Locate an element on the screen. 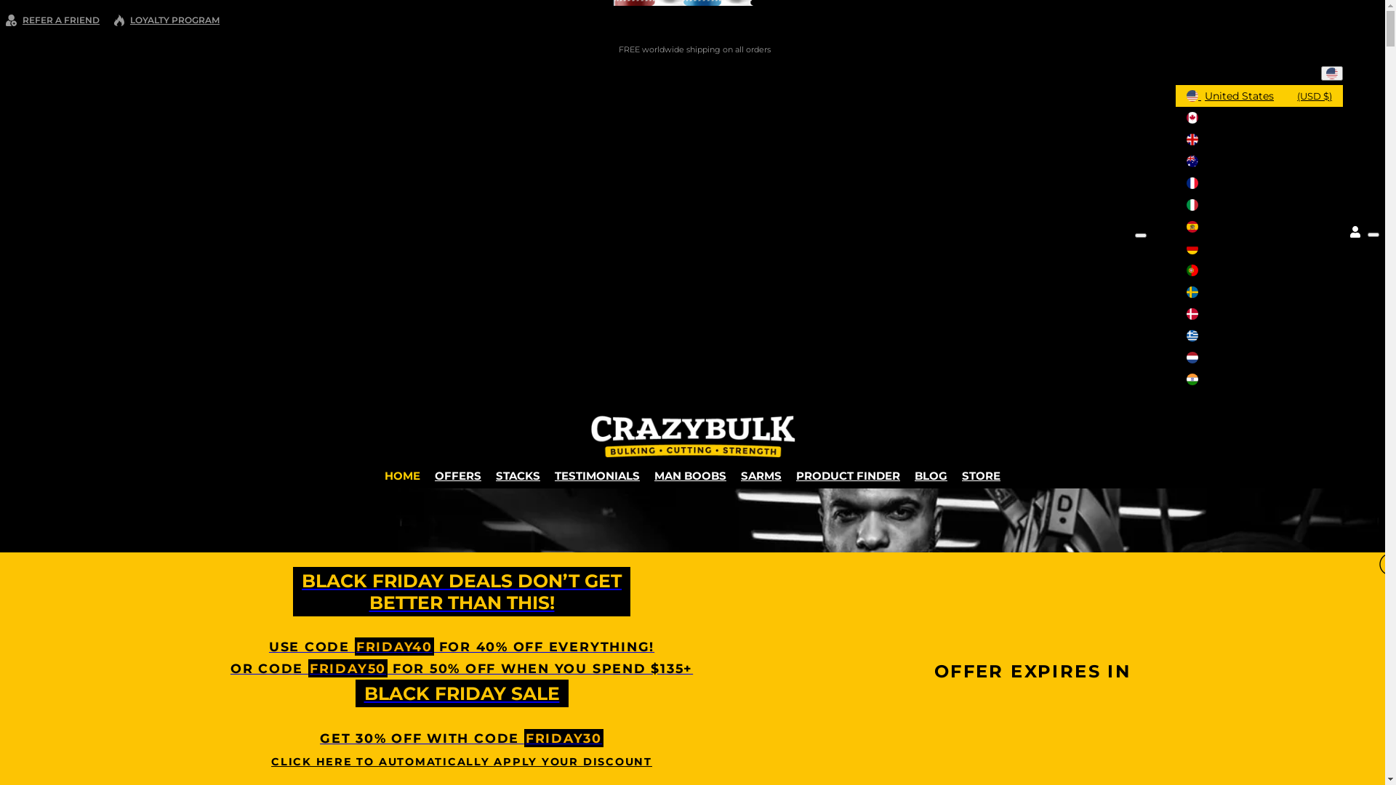 This screenshot has width=1396, height=785. PRODUCT FINDER is located at coordinates (848, 475).